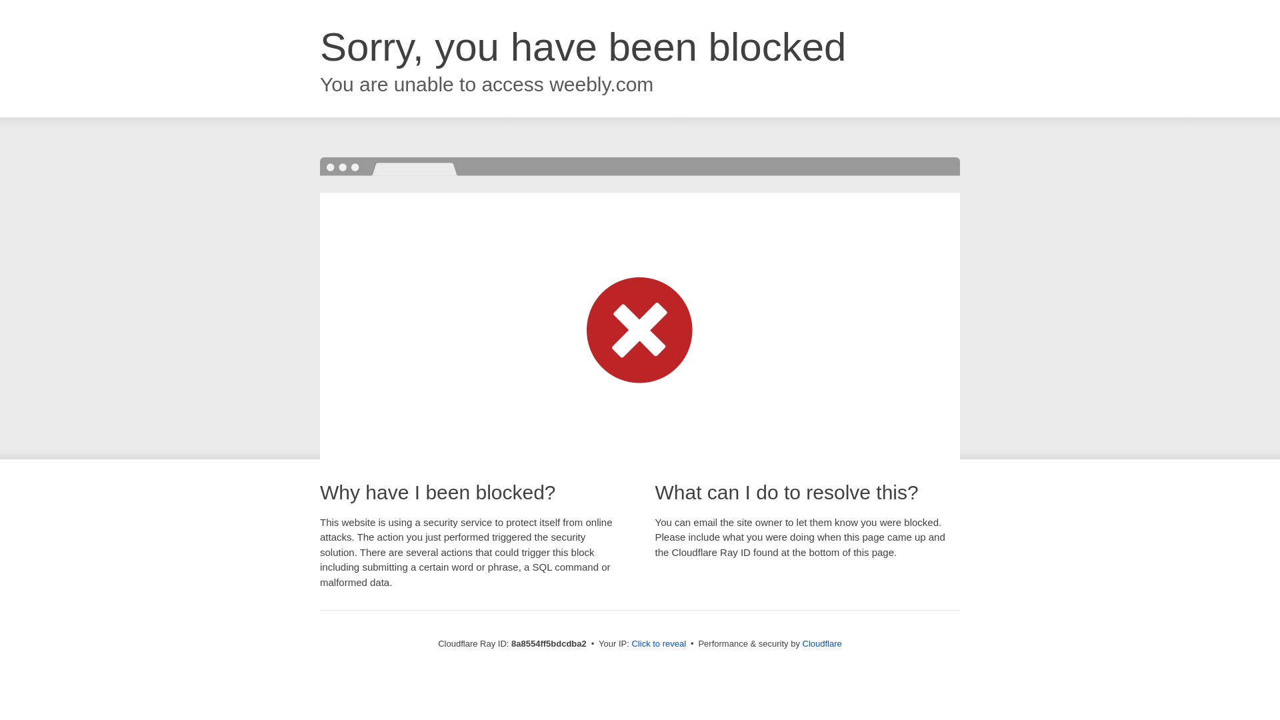 Image resolution: width=1280 pixels, height=720 pixels. Describe the element at coordinates (659, 644) in the screenshot. I see `Click to reveal` at that location.